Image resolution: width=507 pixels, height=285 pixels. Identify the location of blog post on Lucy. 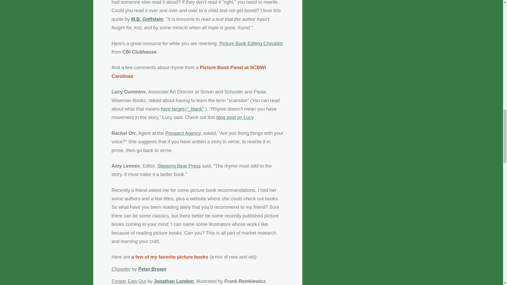
(234, 117).